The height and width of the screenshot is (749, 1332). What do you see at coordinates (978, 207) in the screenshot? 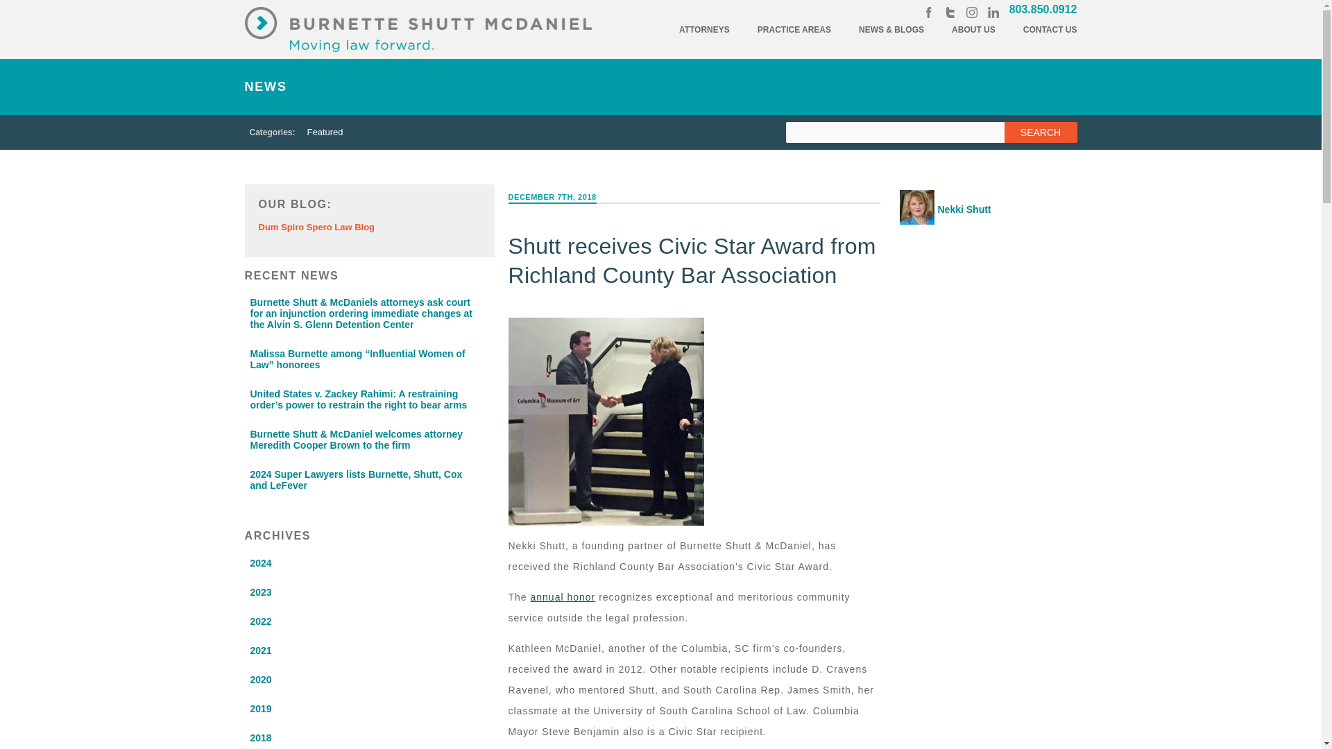
I see `Nekki Shutt` at bounding box center [978, 207].